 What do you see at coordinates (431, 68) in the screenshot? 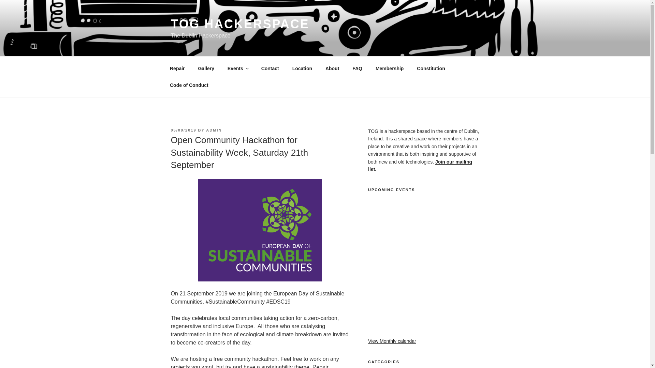
I see `Constitution` at bounding box center [431, 68].